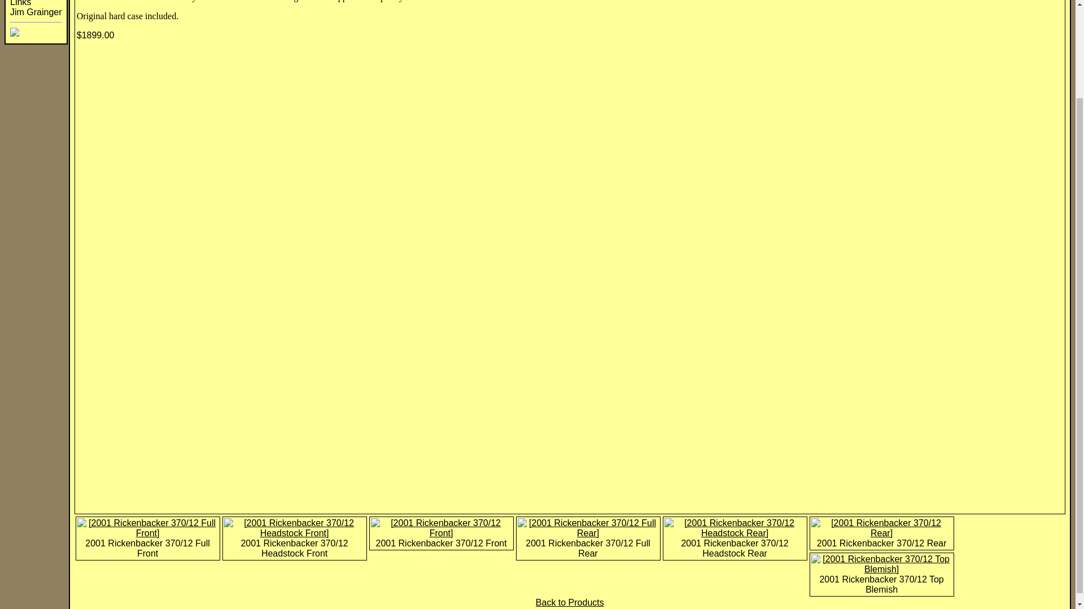 This screenshot has width=1084, height=609. I want to click on Jim Grainger, so click(36, 12).